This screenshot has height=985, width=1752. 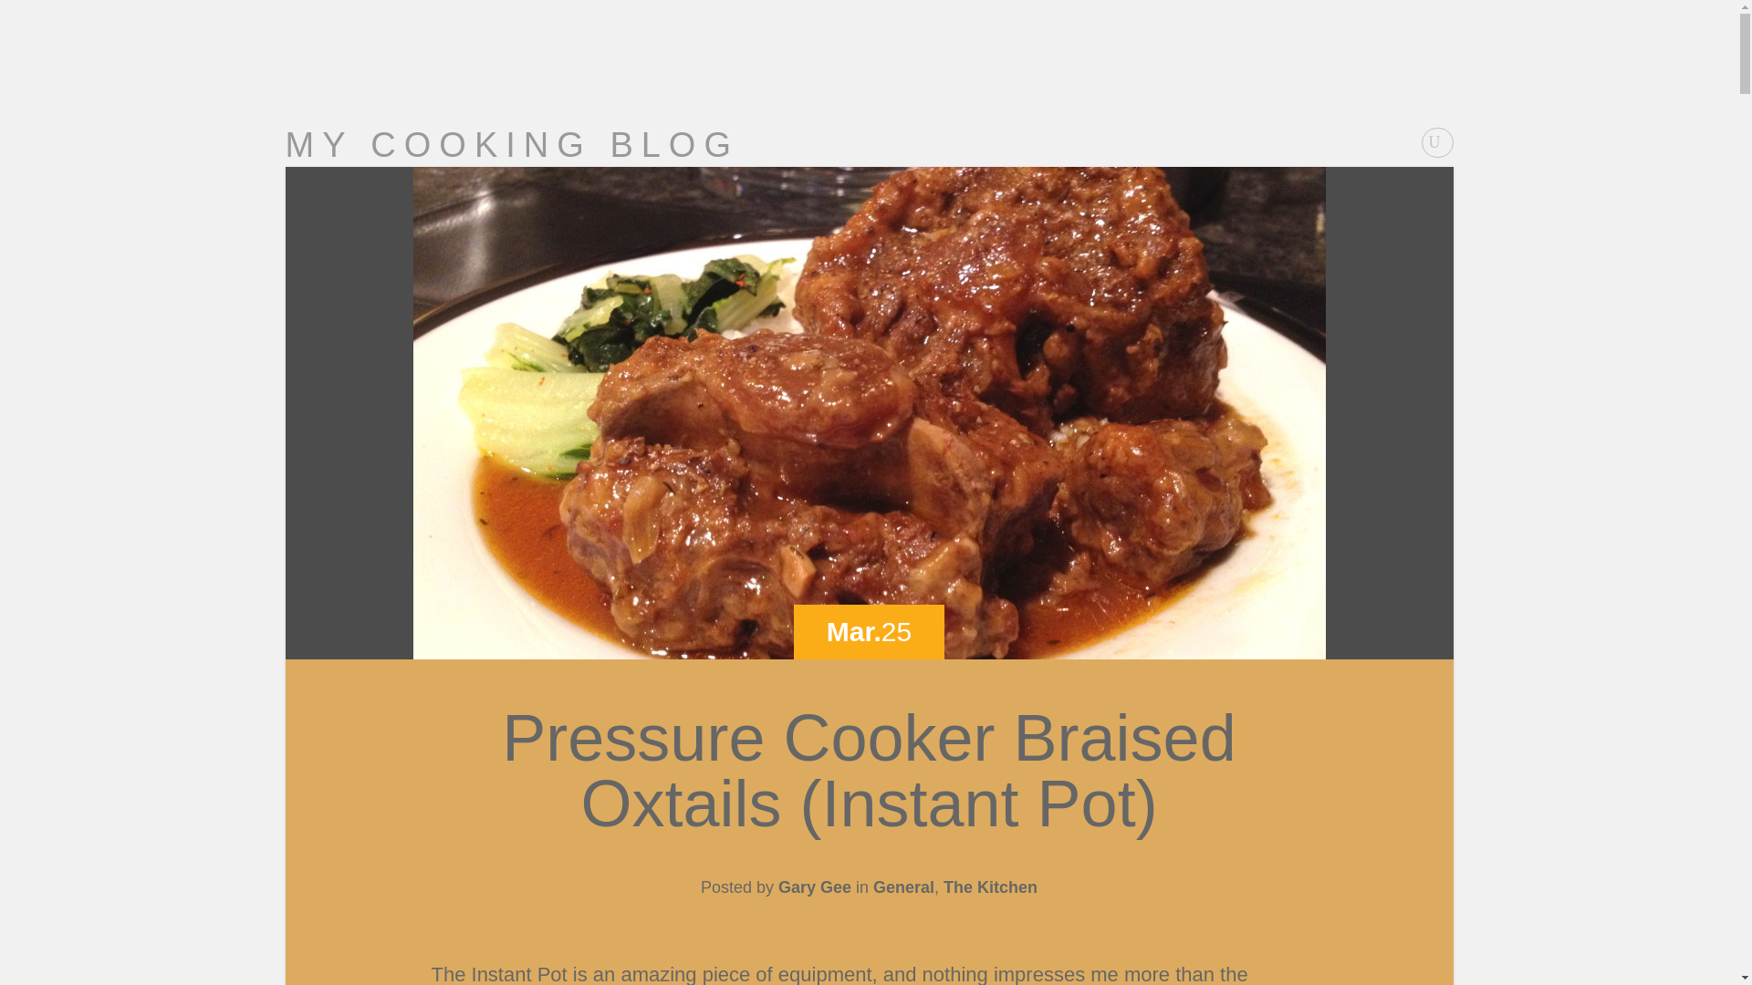 I want to click on Search, so click(x=26, y=9).